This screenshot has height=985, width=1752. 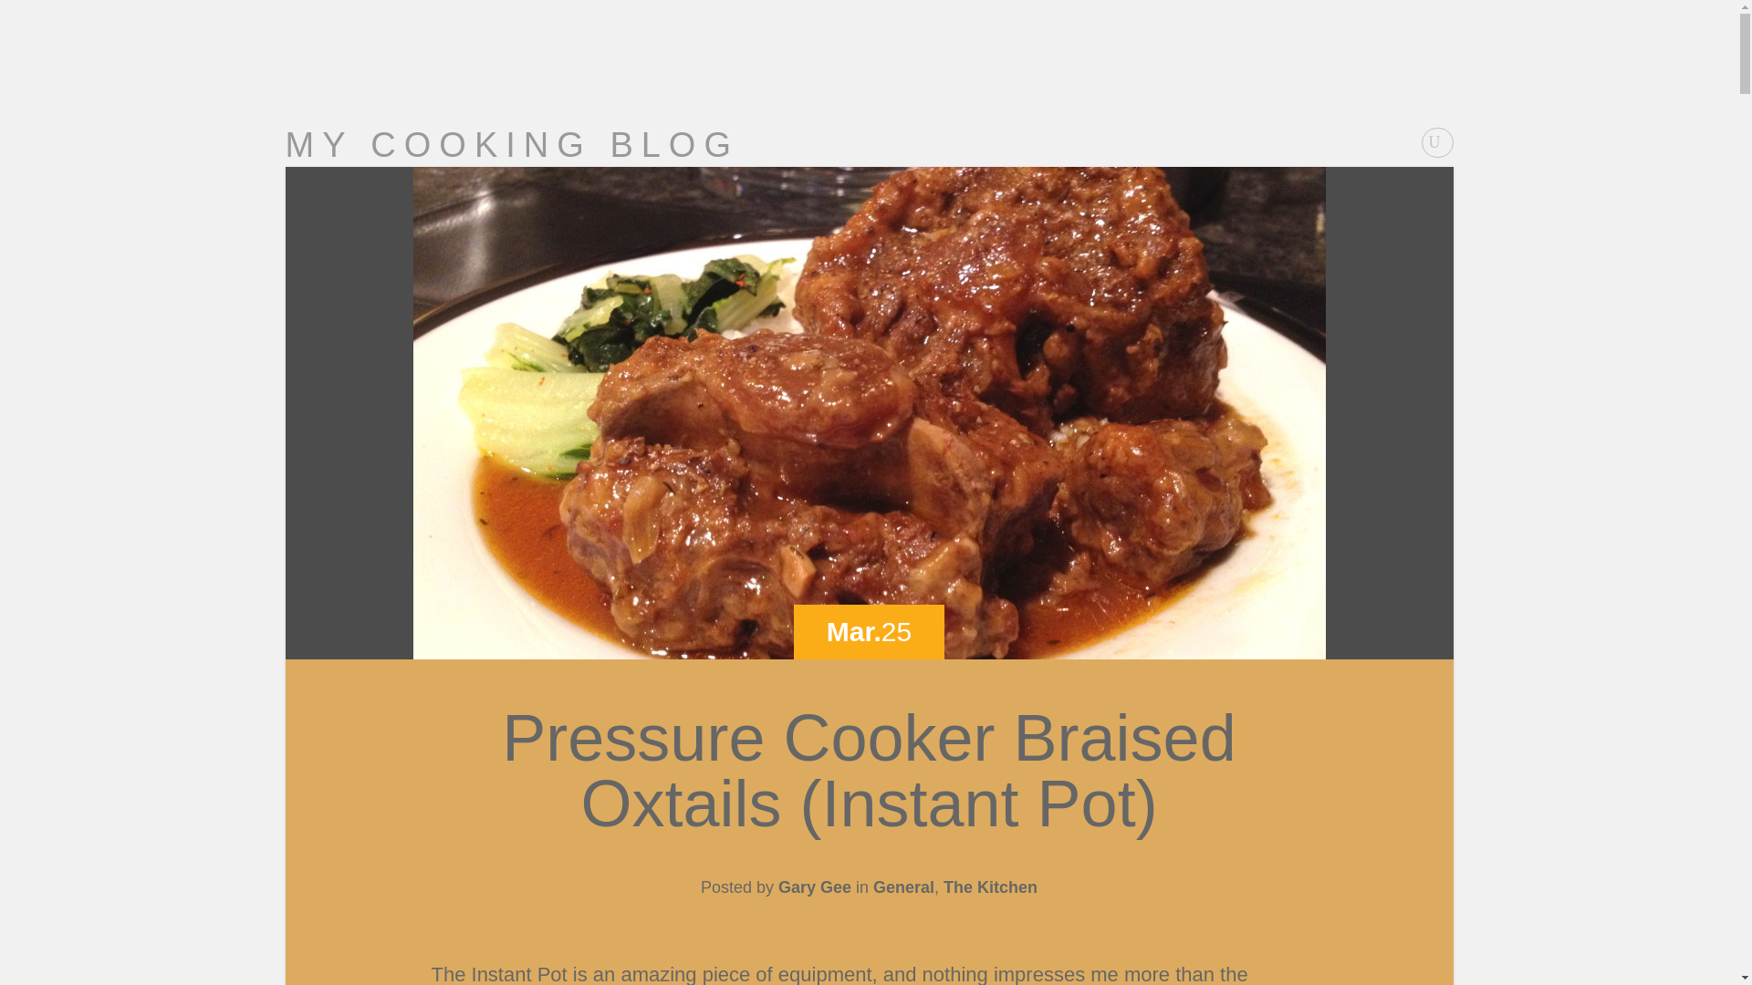 I want to click on Search, so click(x=26, y=9).